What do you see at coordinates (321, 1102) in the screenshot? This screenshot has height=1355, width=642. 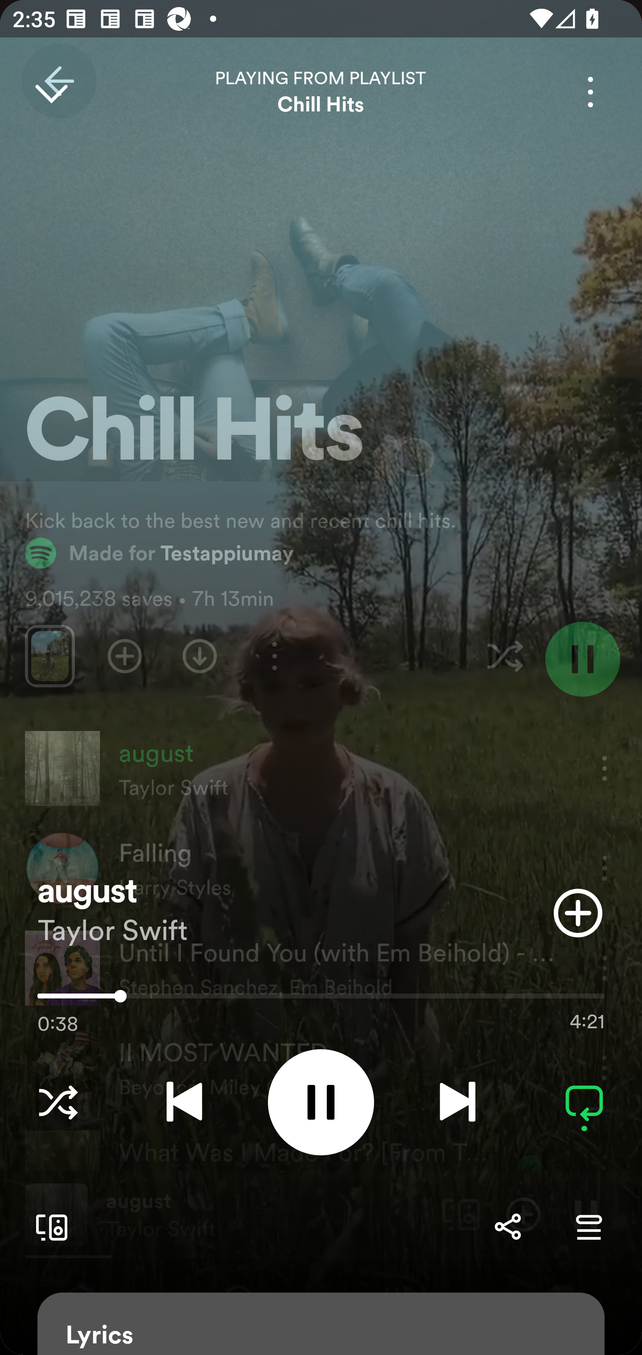 I see `Pause` at bounding box center [321, 1102].